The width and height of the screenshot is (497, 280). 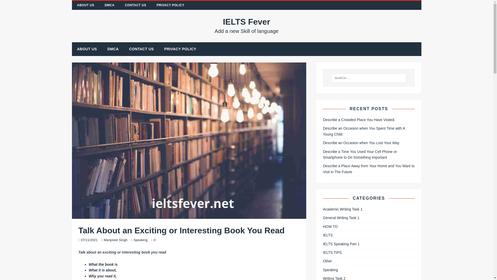 What do you see at coordinates (116, 240) in the screenshot?
I see `Manpreet Singh` at bounding box center [116, 240].